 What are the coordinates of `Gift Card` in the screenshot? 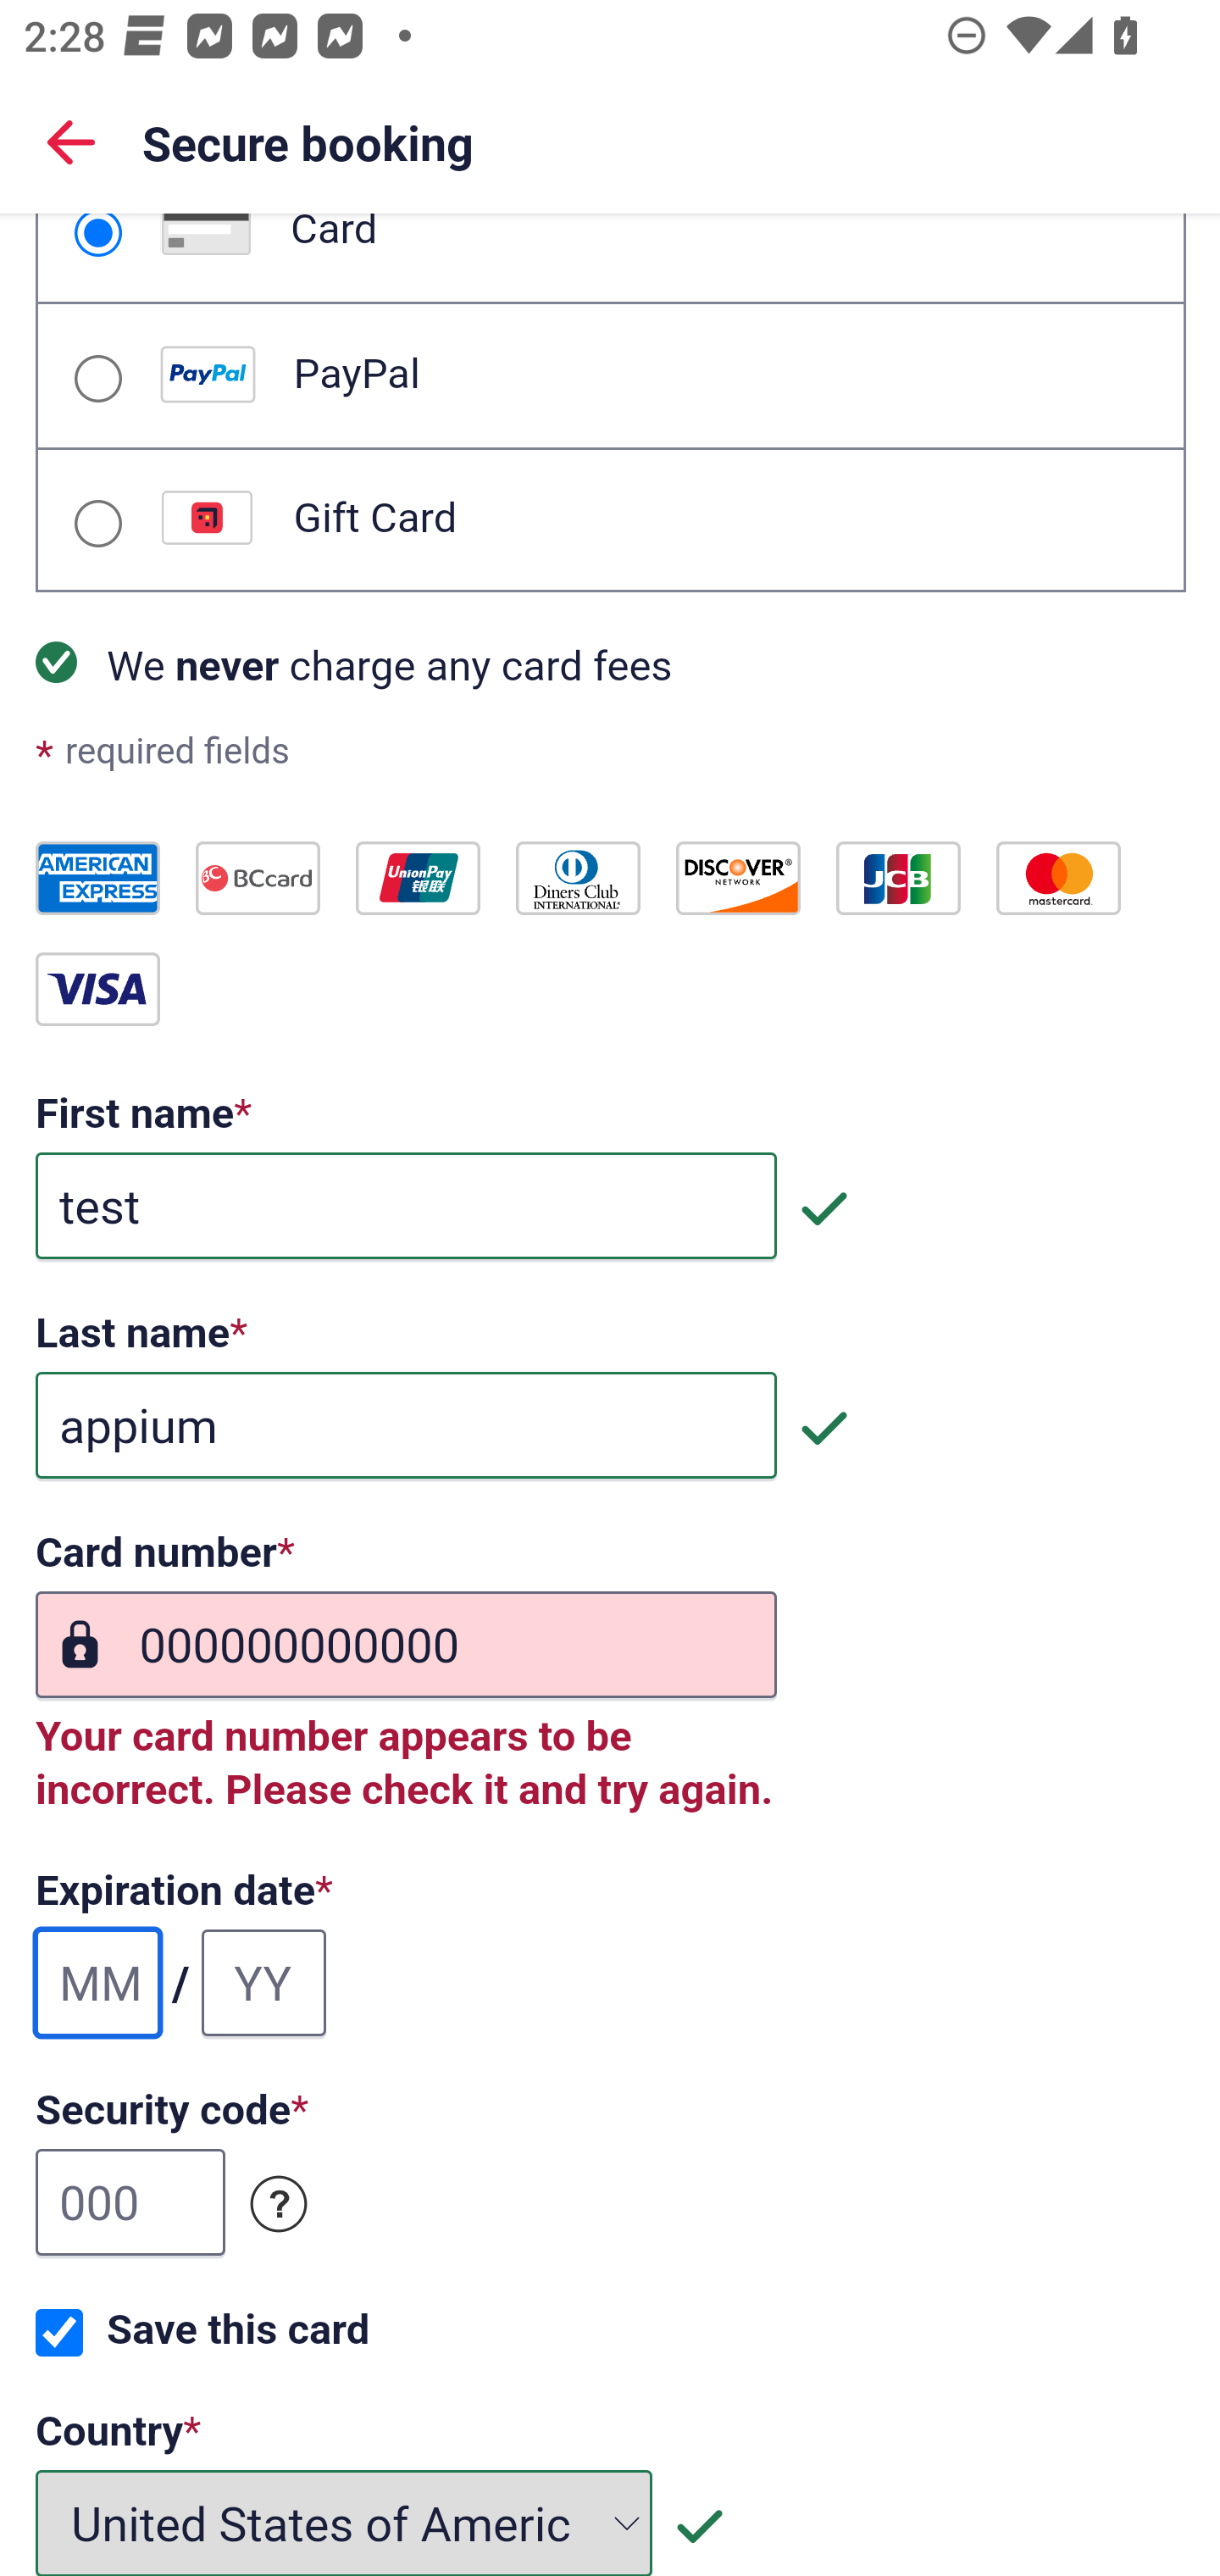 It's located at (97, 524).